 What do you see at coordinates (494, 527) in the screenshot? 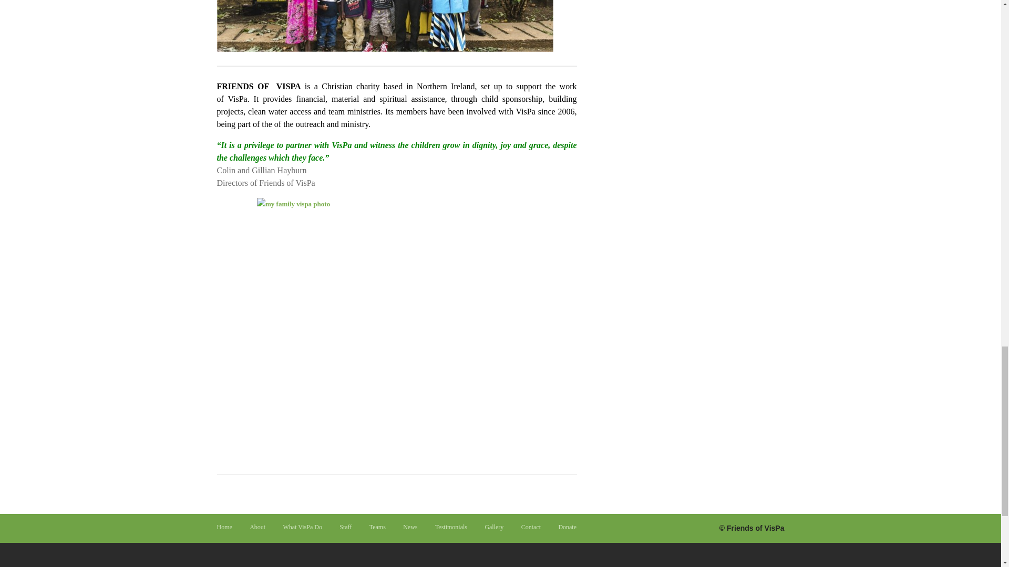
I see `Gallery` at bounding box center [494, 527].